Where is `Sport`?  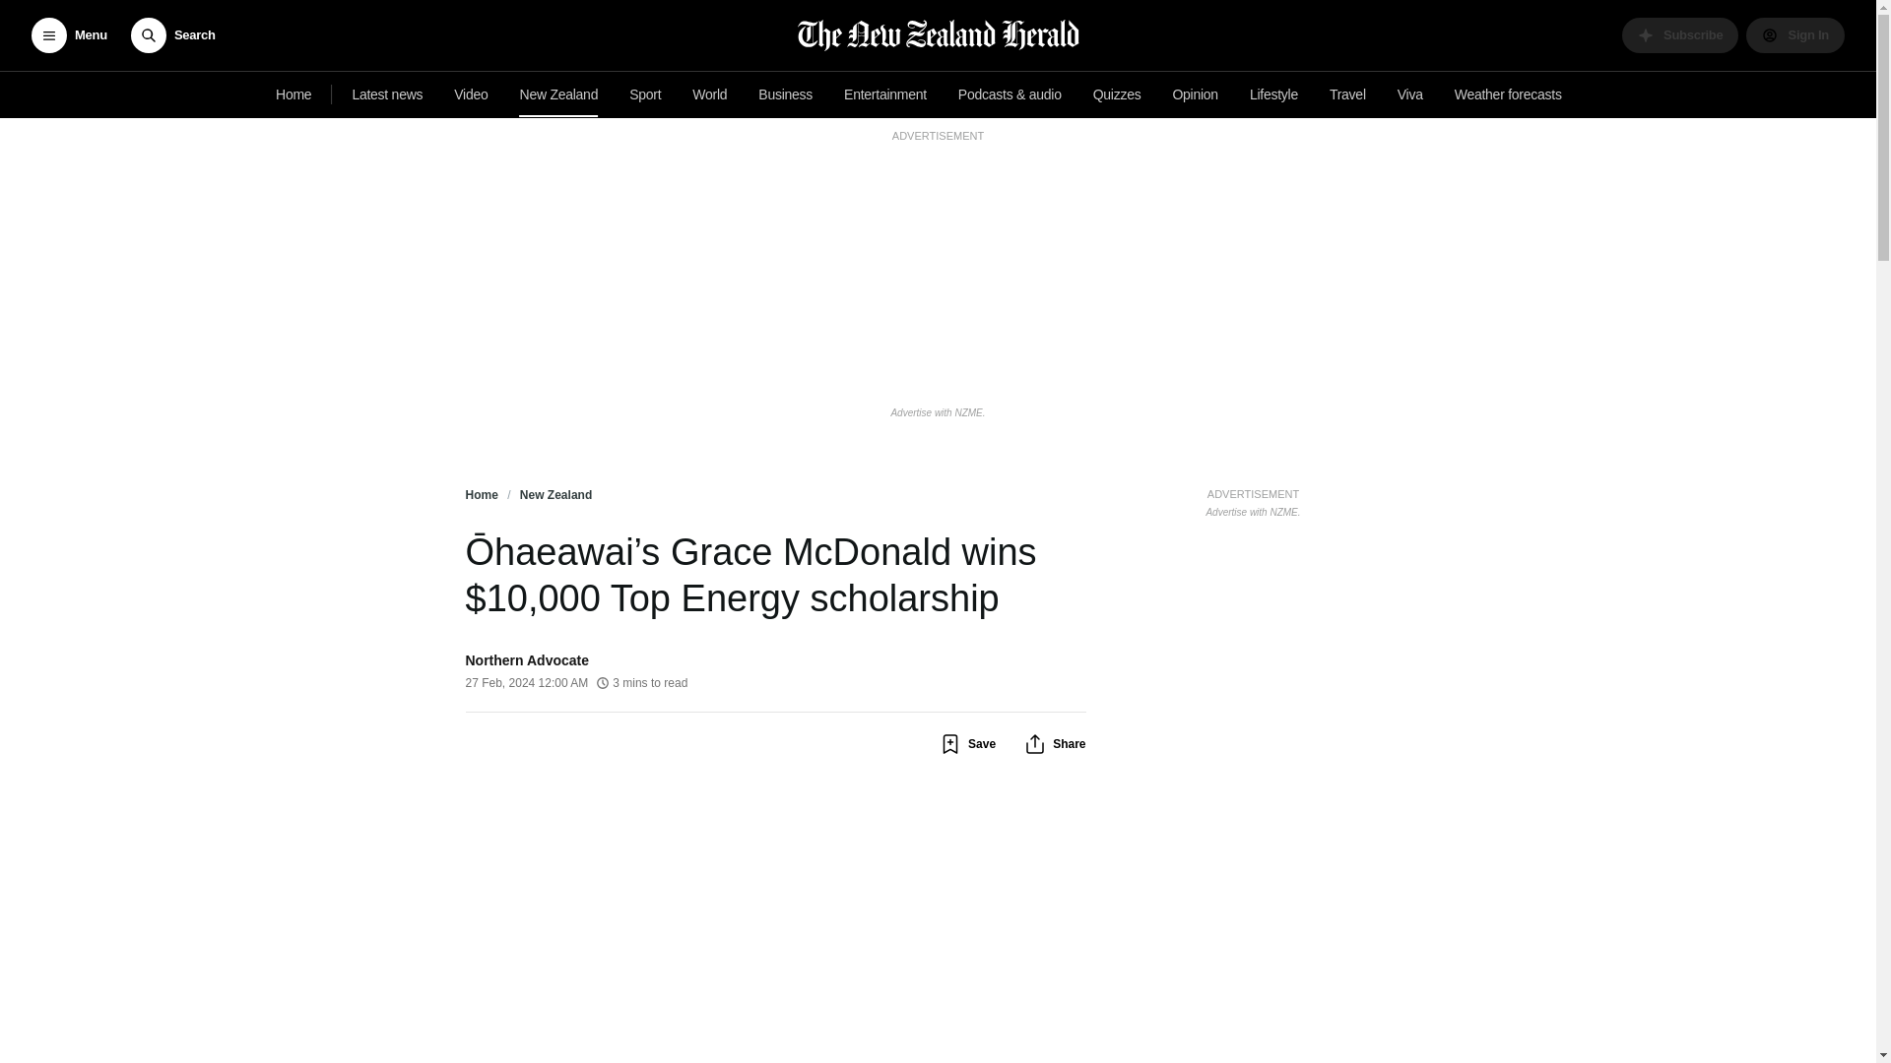 Sport is located at coordinates (645, 94).